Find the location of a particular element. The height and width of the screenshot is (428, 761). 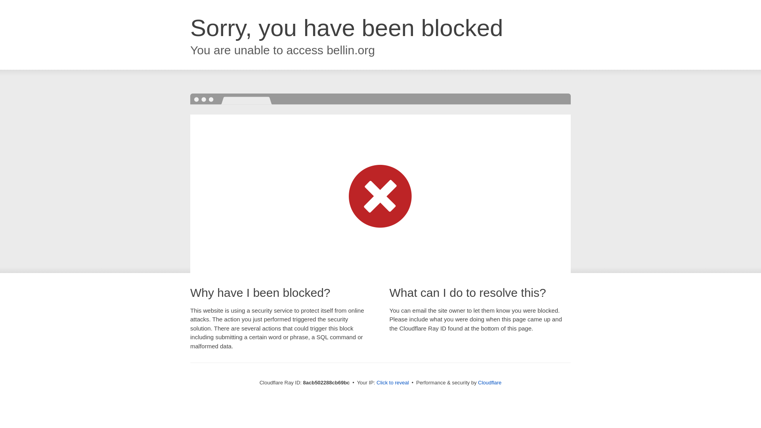

Click to reveal is located at coordinates (393, 383).